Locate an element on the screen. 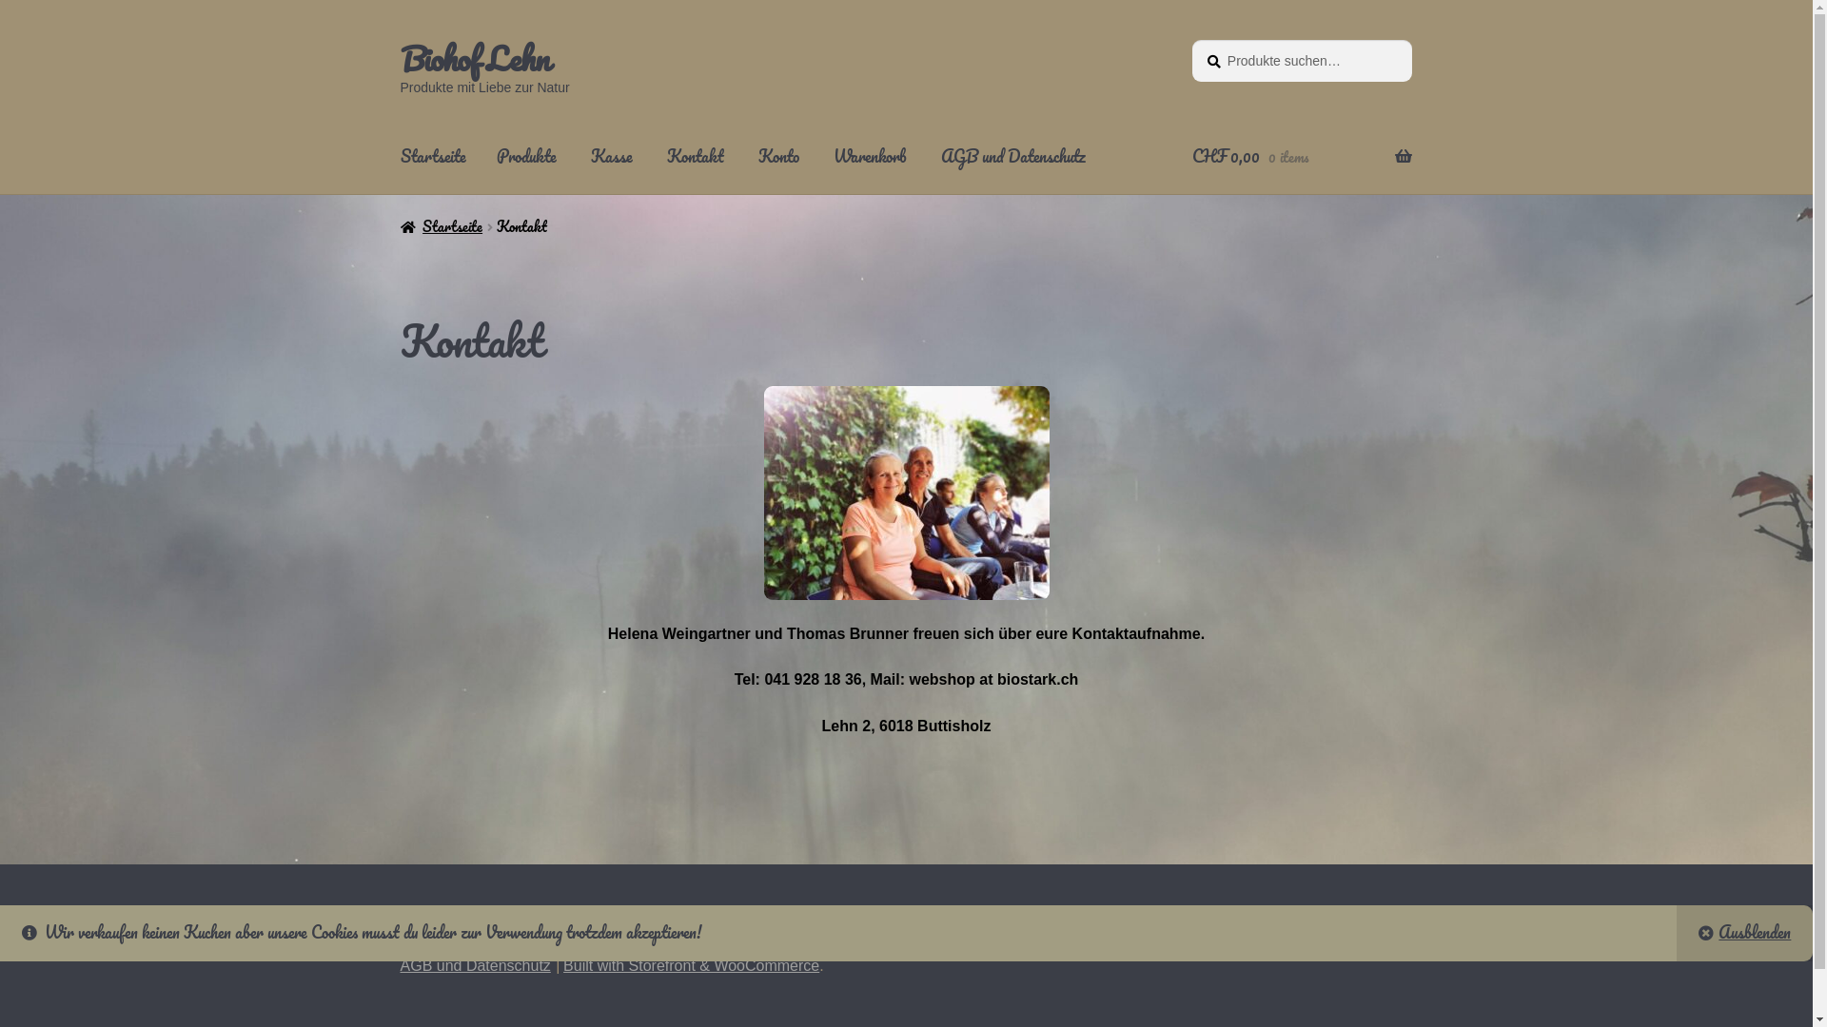 Image resolution: width=1827 pixels, height=1027 pixels. Kontakt is located at coordinates (696, 157).